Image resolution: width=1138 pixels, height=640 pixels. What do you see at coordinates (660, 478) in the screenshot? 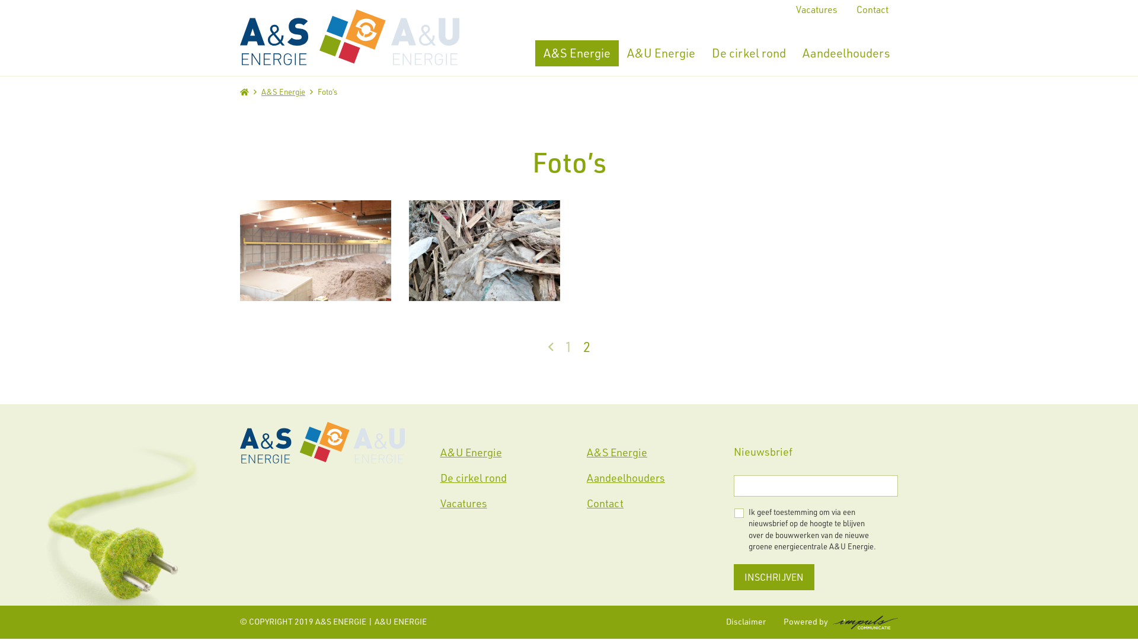
I see `Aandeelhouders` at bounding box center [660, 478].